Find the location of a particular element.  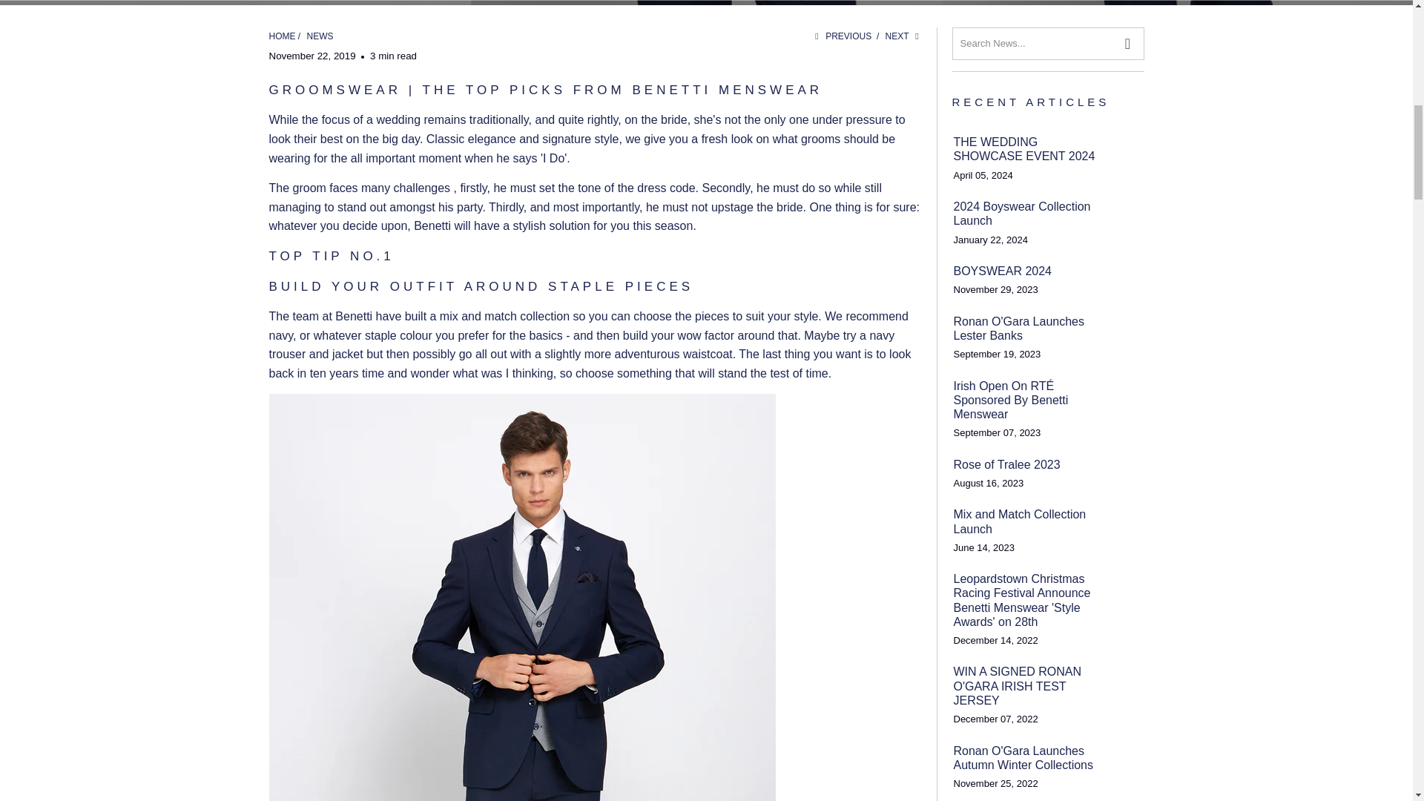

THE WEDDING SHOWCASE EVENT 2024 is located at coordinates (1029, 149).